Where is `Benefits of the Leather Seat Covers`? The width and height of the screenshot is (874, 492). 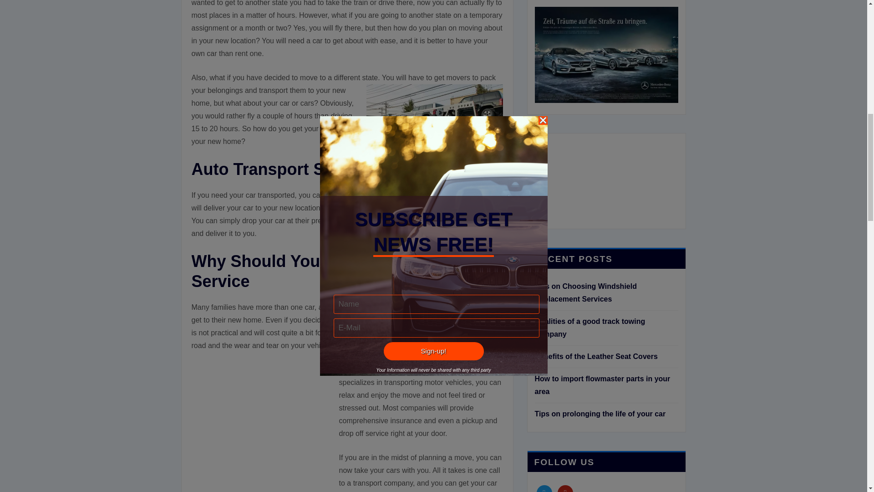 Benefits of the Leather Seat Covers is located at coordinates (595, 356).